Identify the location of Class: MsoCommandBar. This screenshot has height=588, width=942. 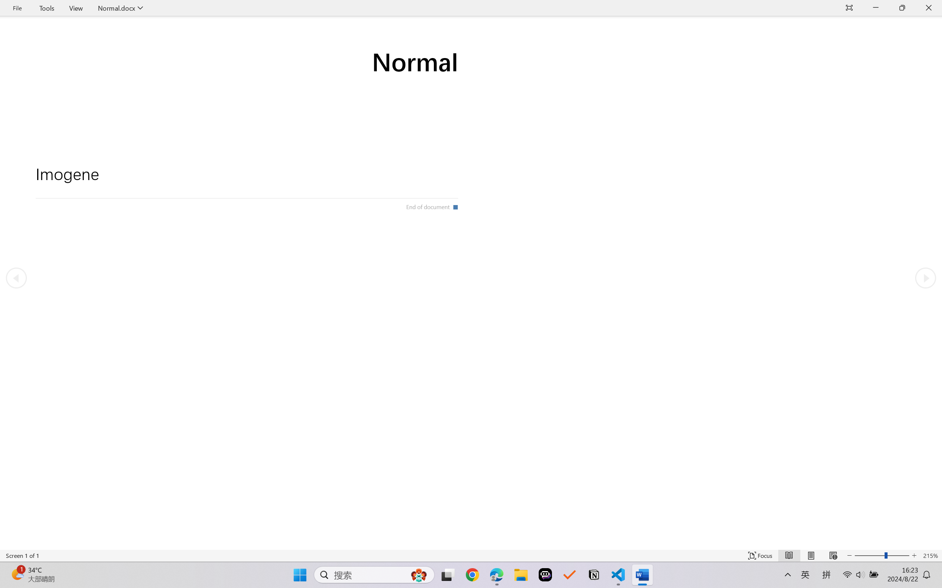
(471, 555).